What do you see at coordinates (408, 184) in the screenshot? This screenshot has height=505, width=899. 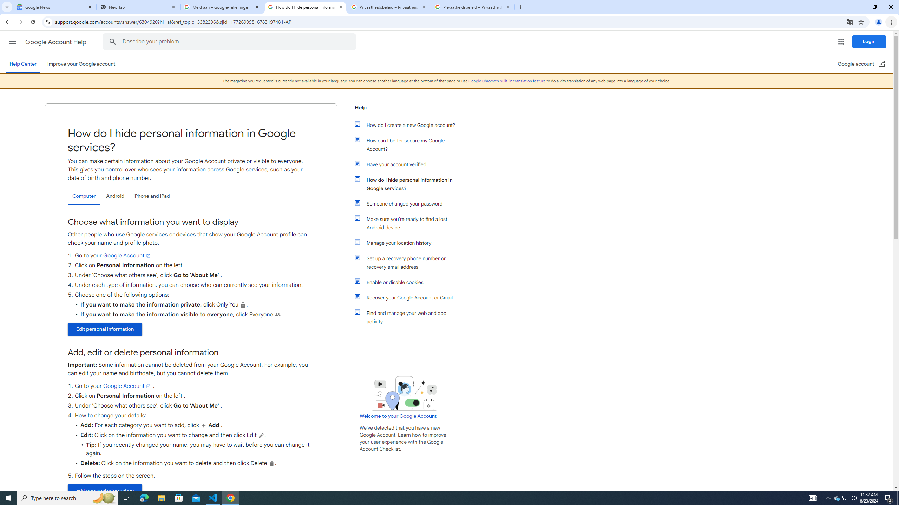 I see `How do I hide personal information in Google services?` at bounding box center [408, 184].